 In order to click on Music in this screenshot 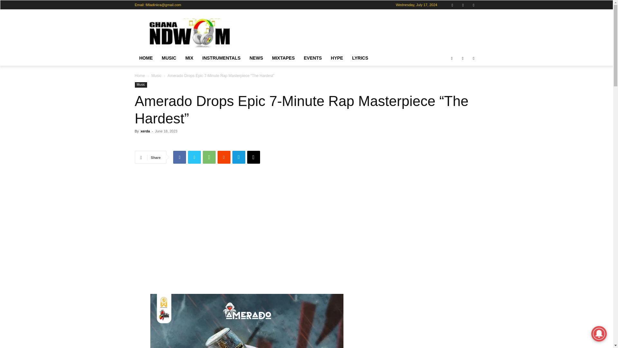, I will do `click(156, 75)`.